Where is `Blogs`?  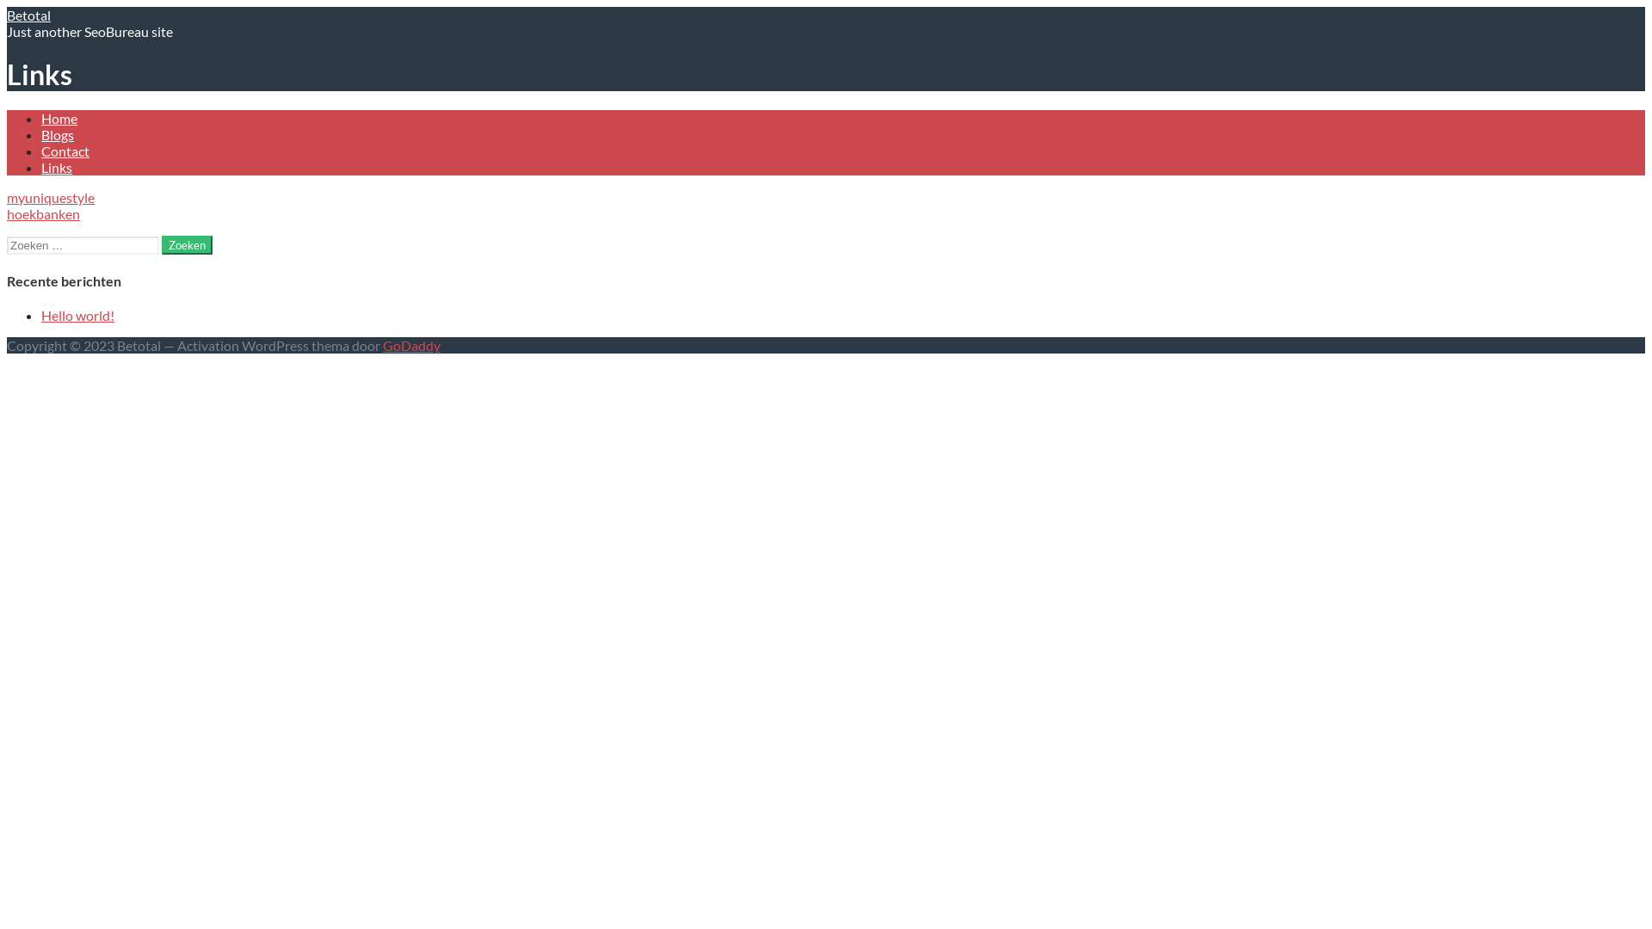 Blogs is located at coordinates (58, 134).